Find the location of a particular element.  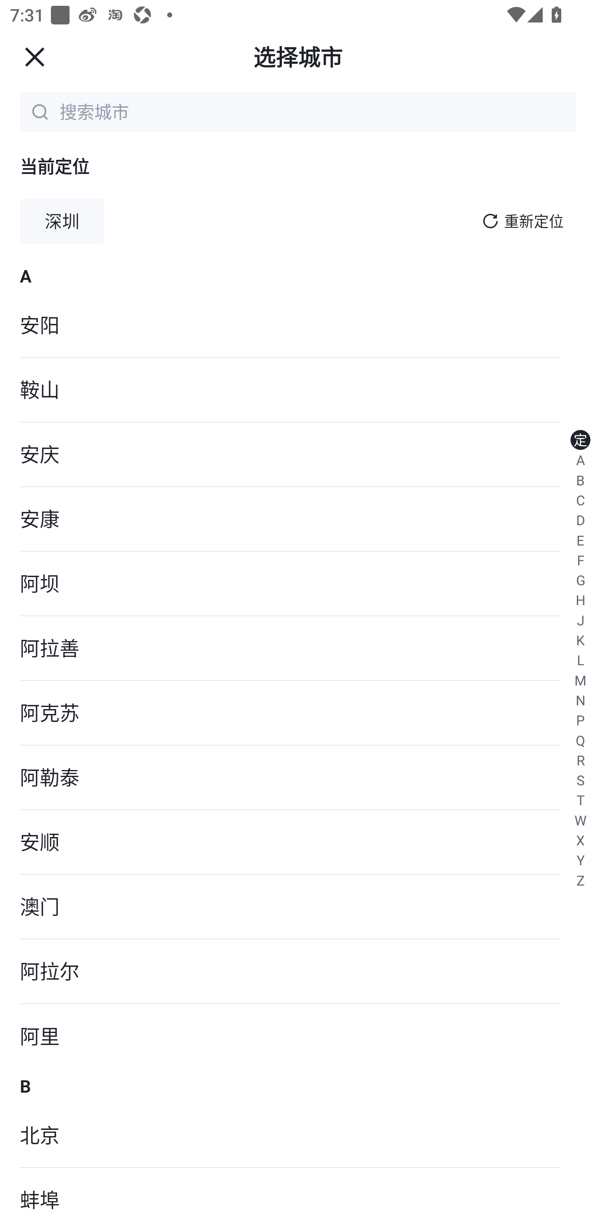

澳门 is located at coordinates (298, 907).